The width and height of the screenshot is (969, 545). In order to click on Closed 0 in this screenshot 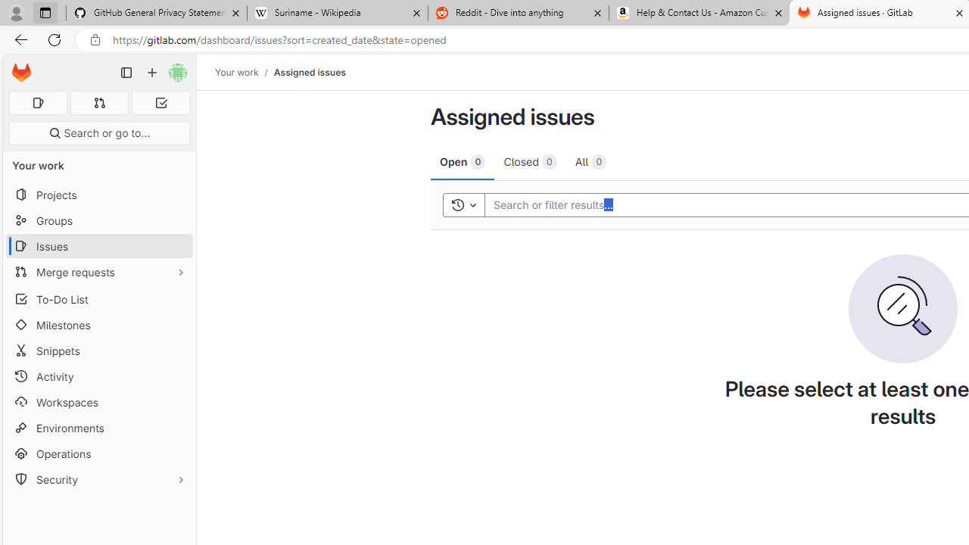, I will do `click(530, 161)`.